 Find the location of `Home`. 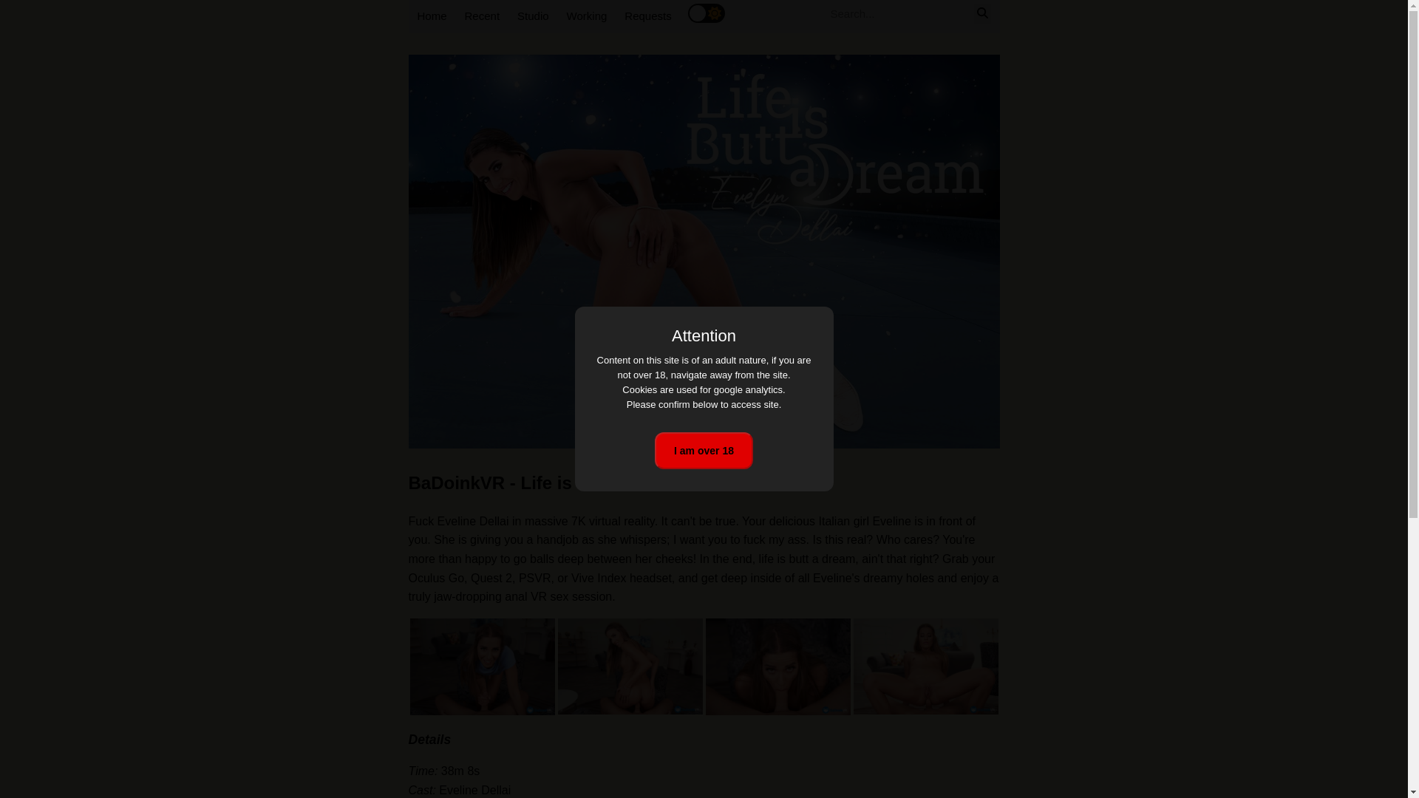

Home is located at coordinates (432, 16).